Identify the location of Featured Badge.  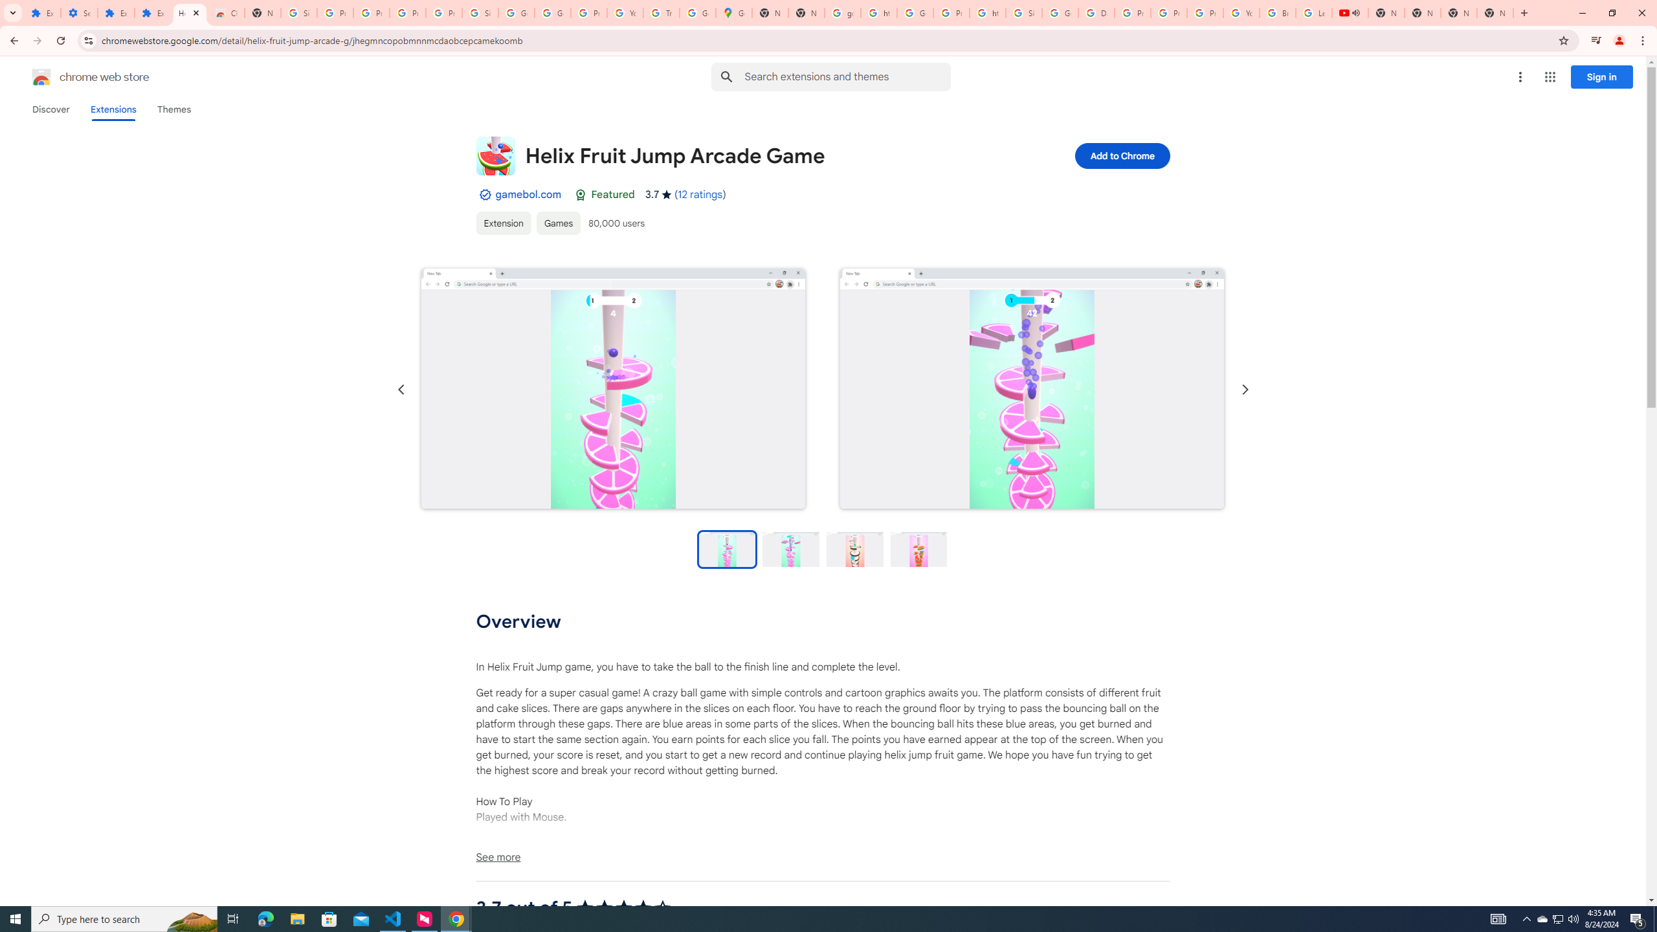
(581, 194).